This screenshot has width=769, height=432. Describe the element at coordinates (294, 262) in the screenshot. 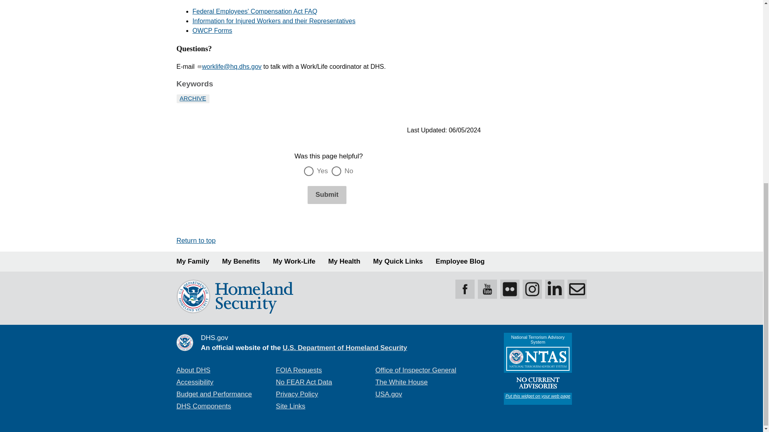

I see `My Work-Life` at that location.